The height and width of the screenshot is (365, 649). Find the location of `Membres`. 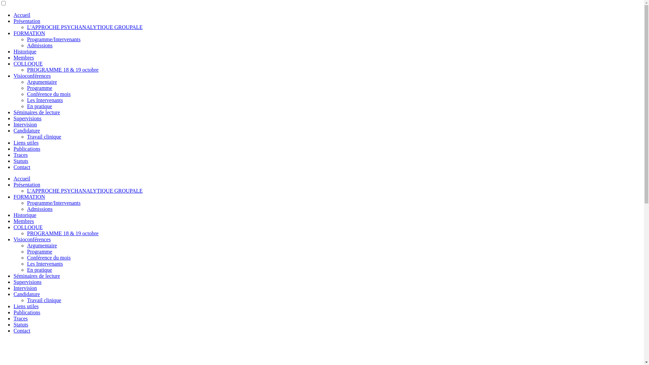

Membres is located at coordinates (24, 57).